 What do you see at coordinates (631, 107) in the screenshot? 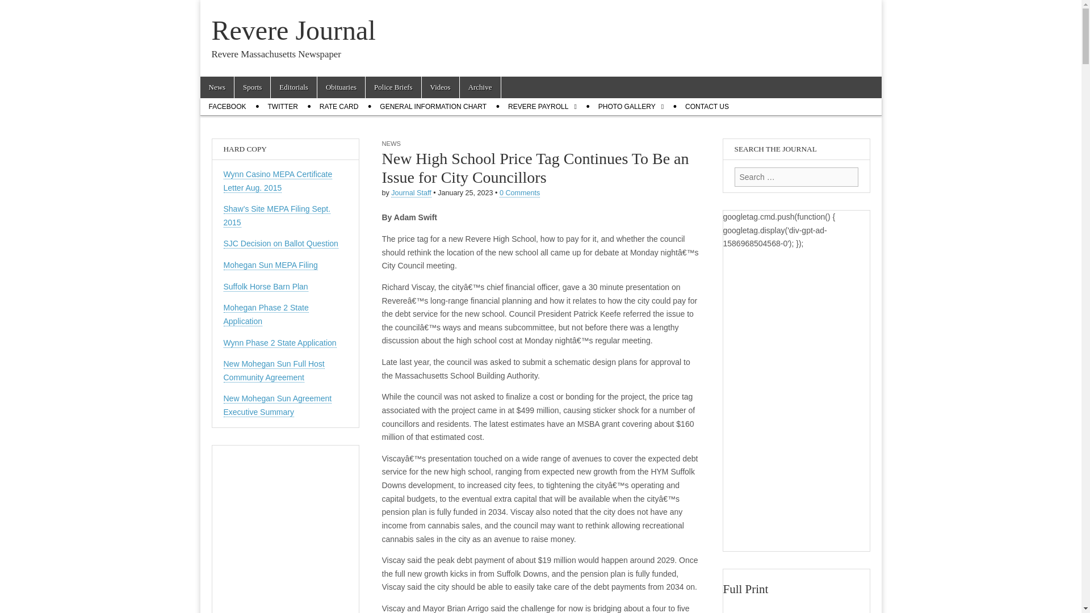
I see `PHOTO GALLERY` at bounding box center [631, 107].